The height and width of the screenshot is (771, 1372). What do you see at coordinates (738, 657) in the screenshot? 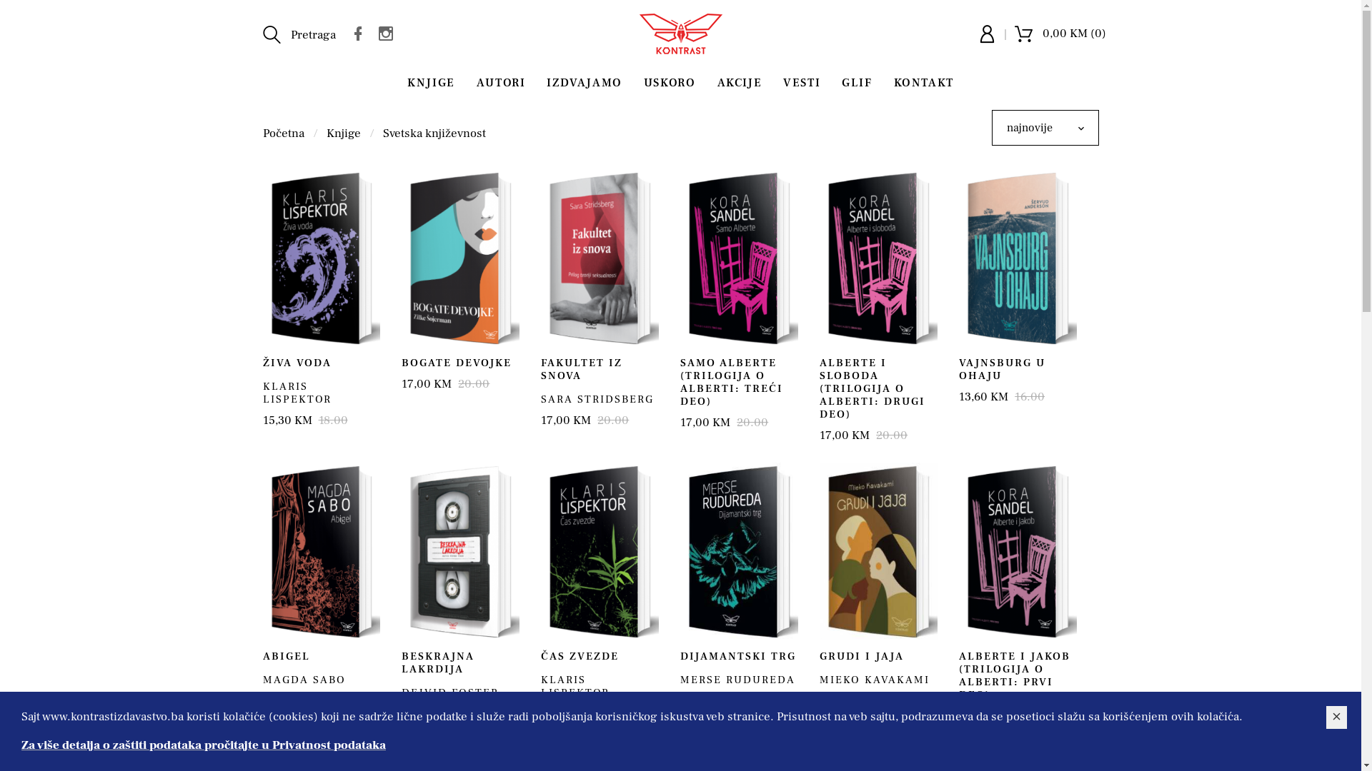
I see `DIJAMANTSKI TRG` at bounding box center [738, 657].